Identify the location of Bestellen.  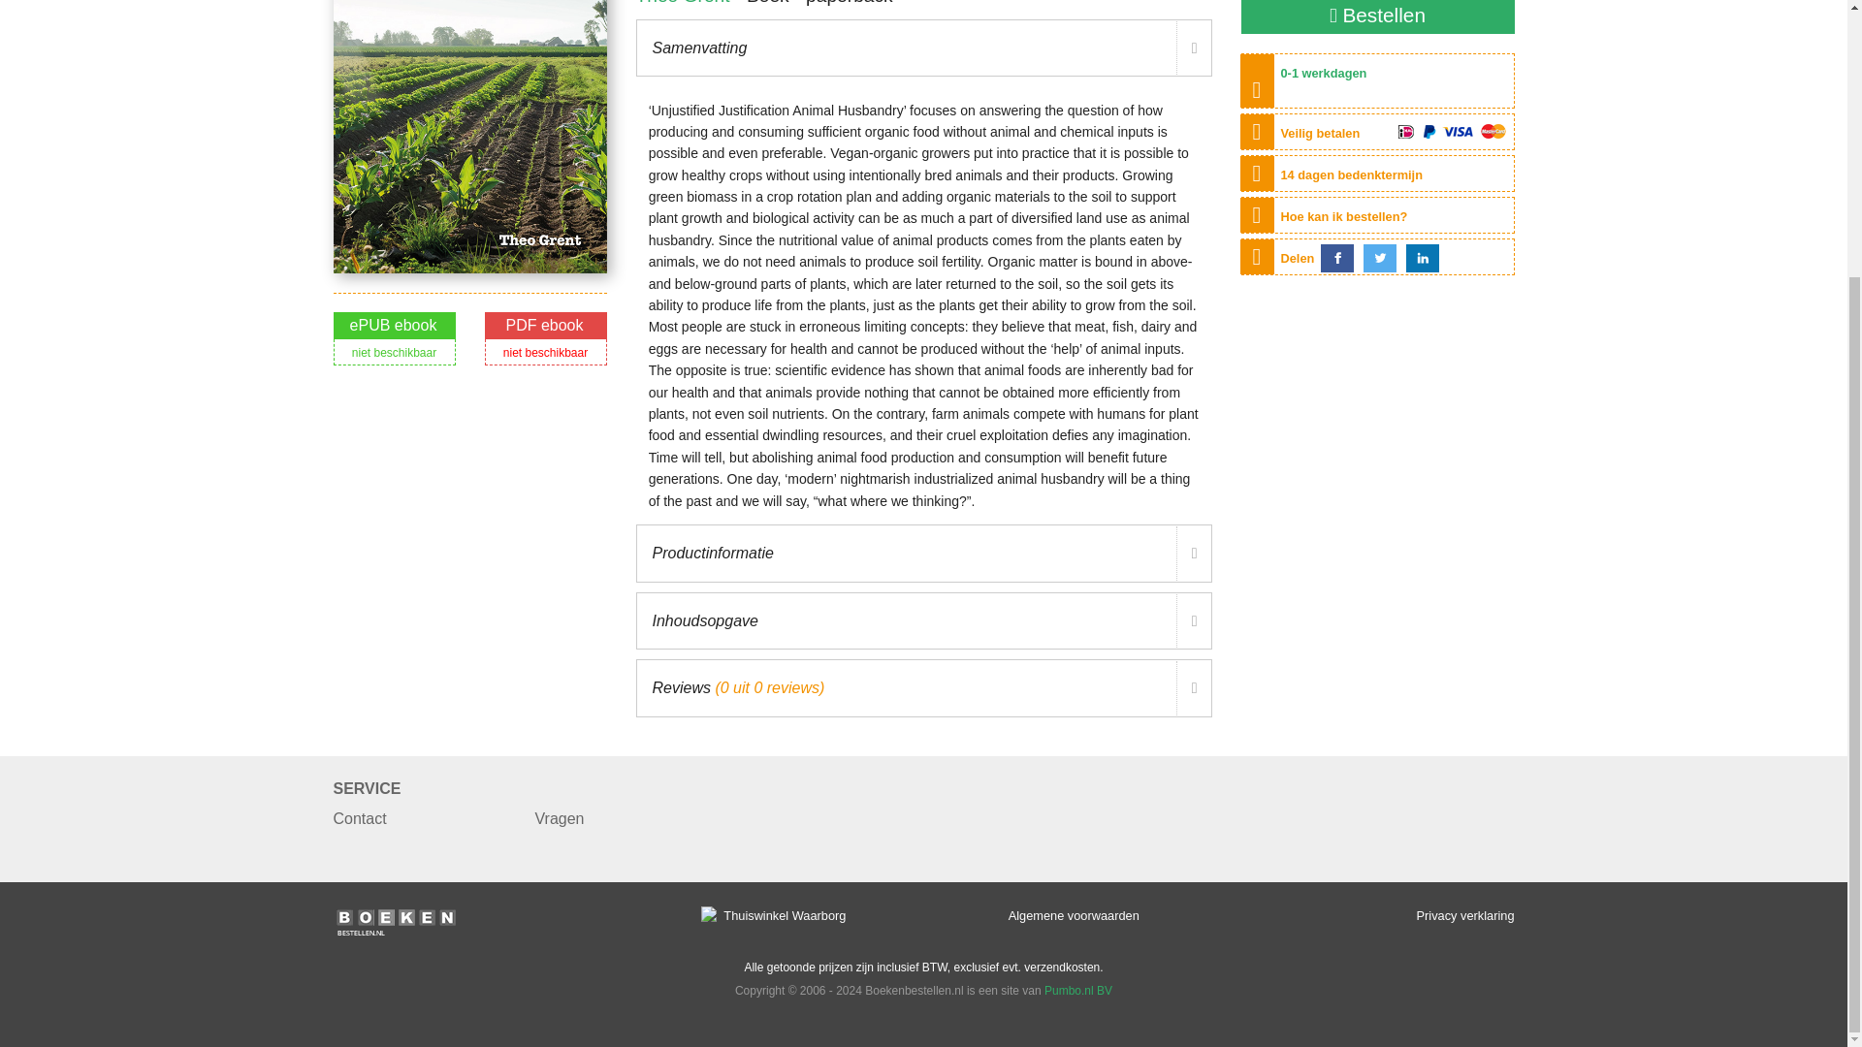
(1378, 16).